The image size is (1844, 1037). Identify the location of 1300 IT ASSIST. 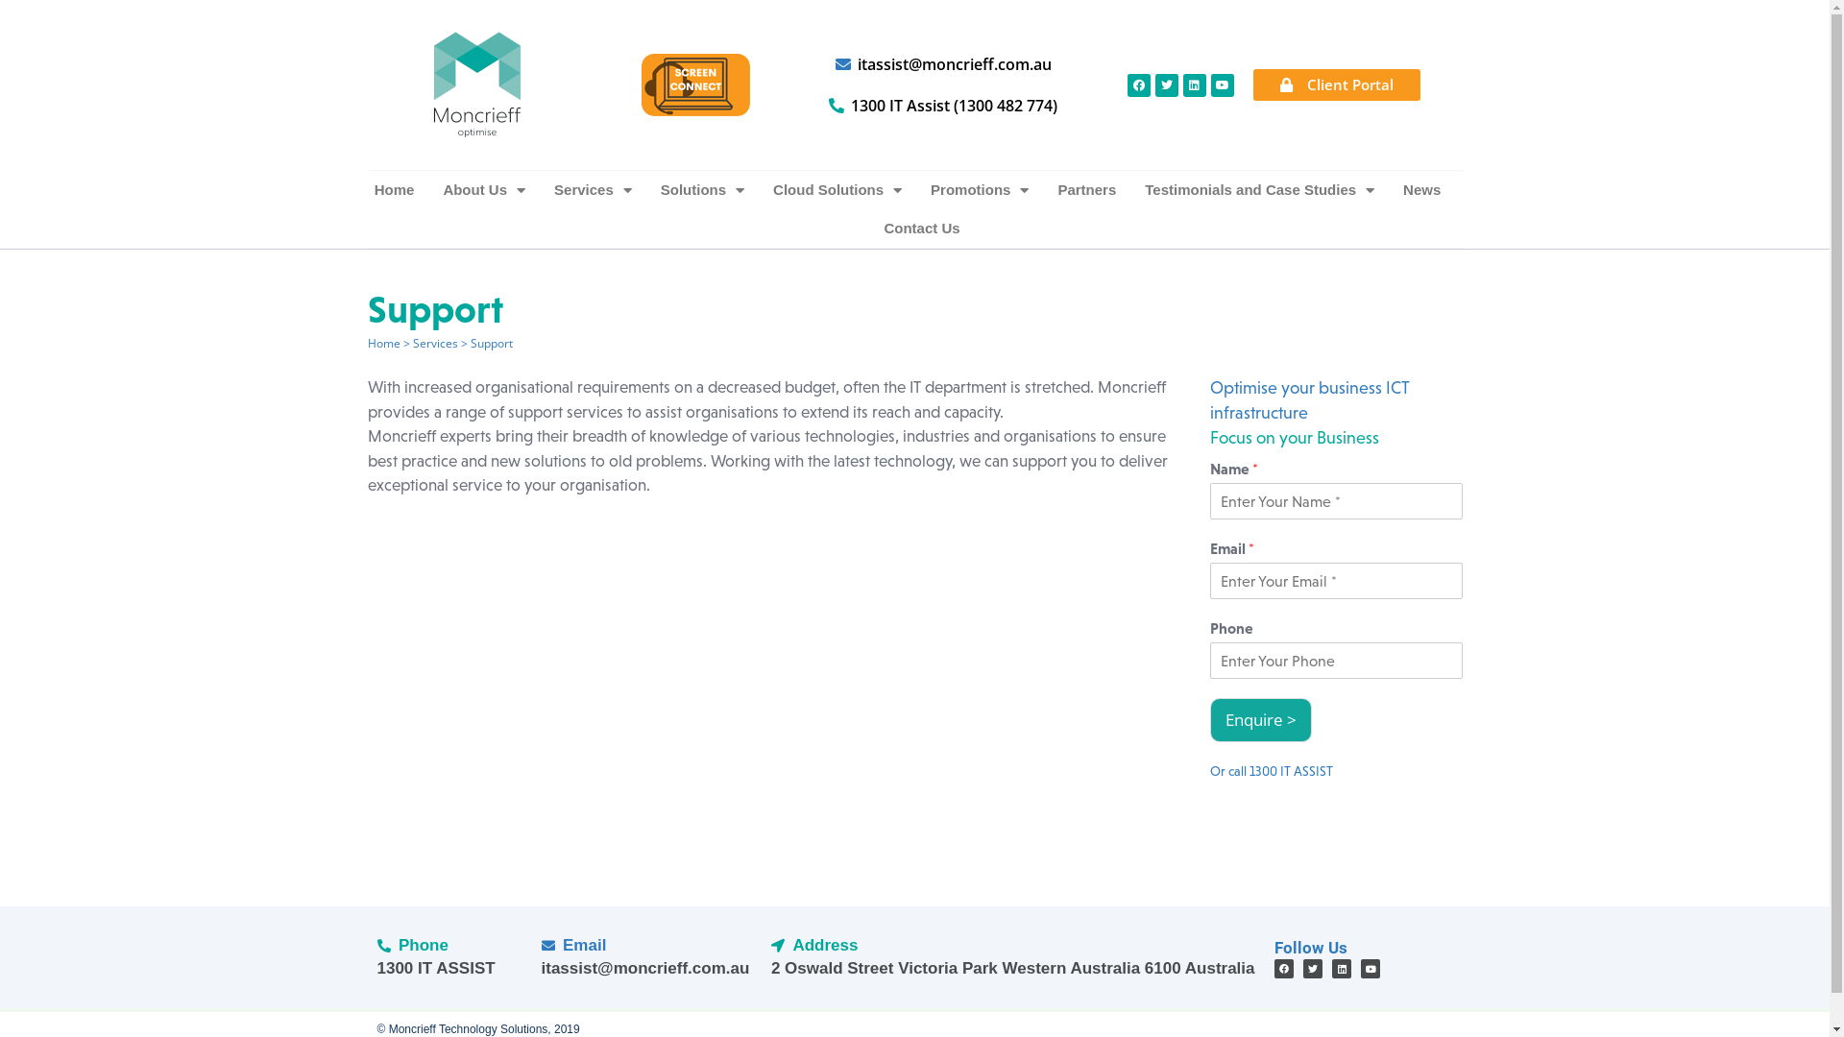
(449, 969).